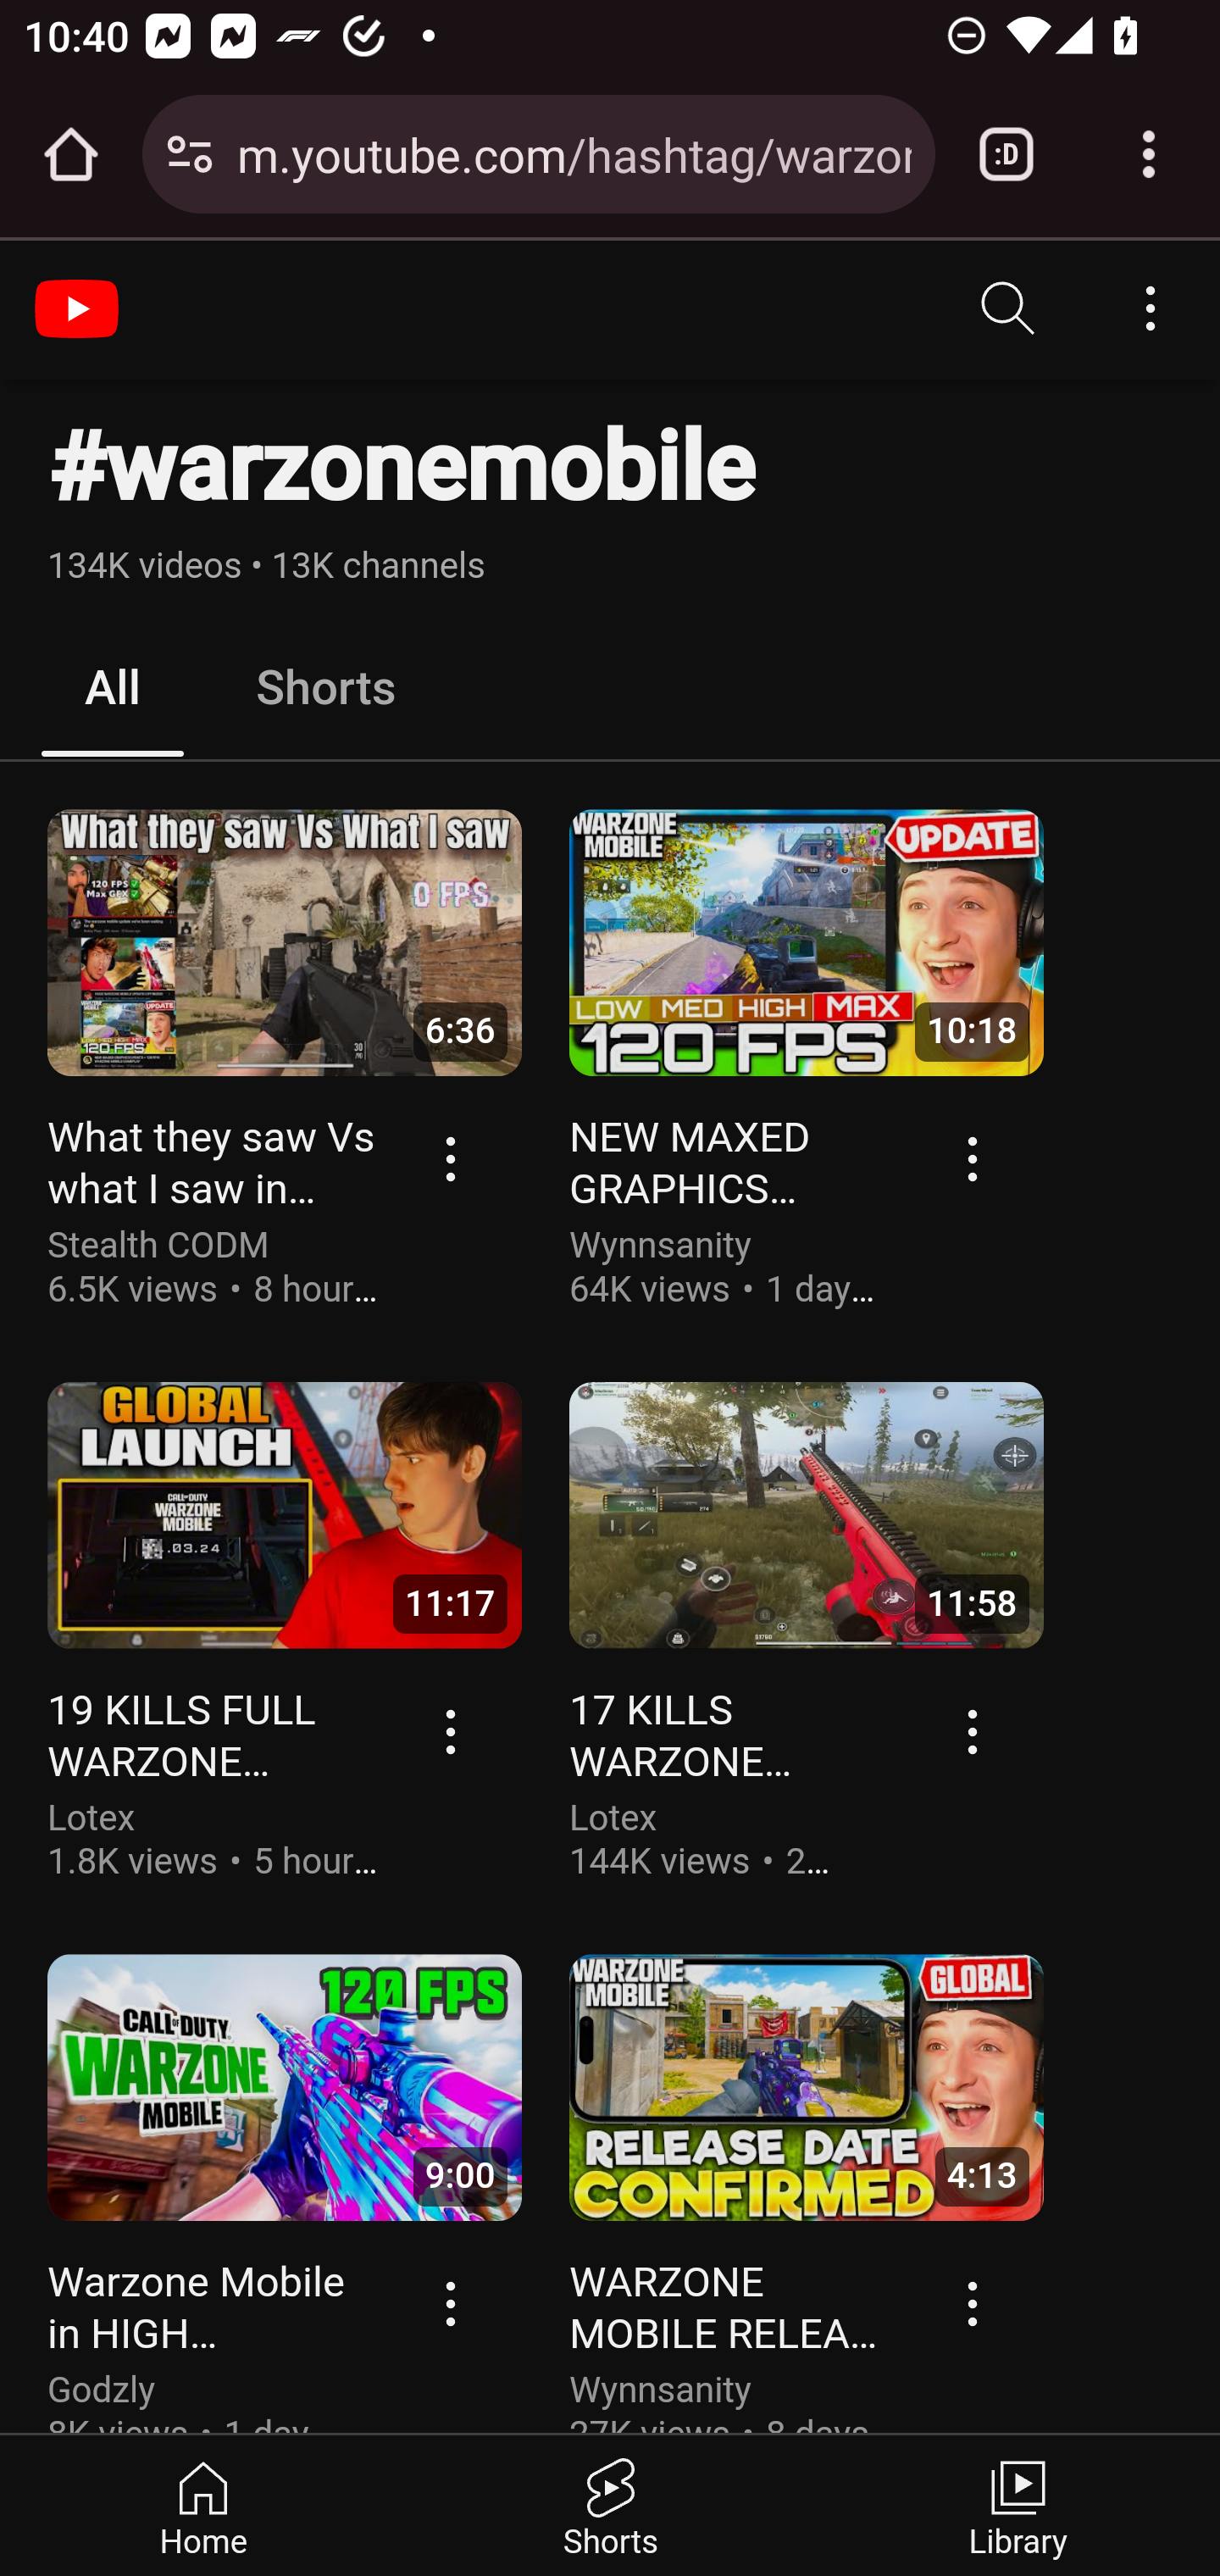 The image size is (1220, 2576). I want to click on All, so click(114, 688).